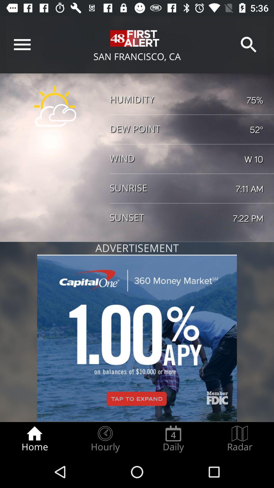 The width and height of the screenshot is (274, 488). I want to click on tap icon to the right of the home icon, so click(105, 439).